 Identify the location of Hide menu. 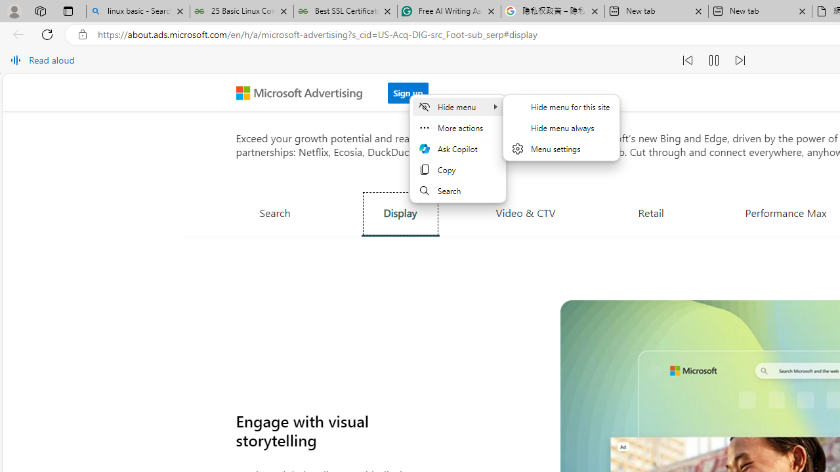
(457, 106).